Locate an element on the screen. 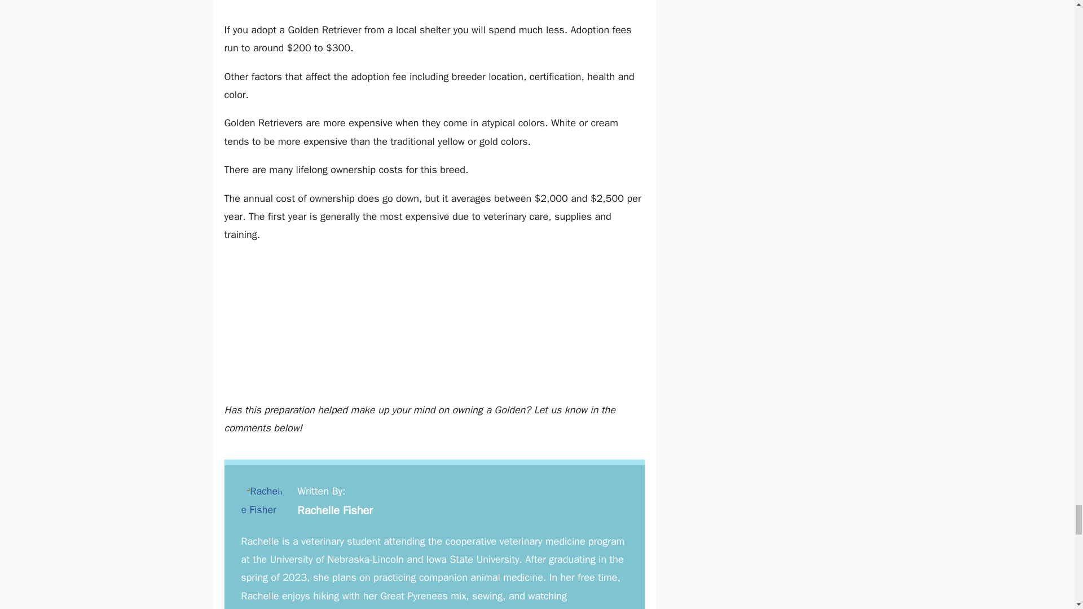 Image resolution: width=1083 pixels, height=609 pixels. Read more about Rachelle Fisher is located at coordinates (334, 511).